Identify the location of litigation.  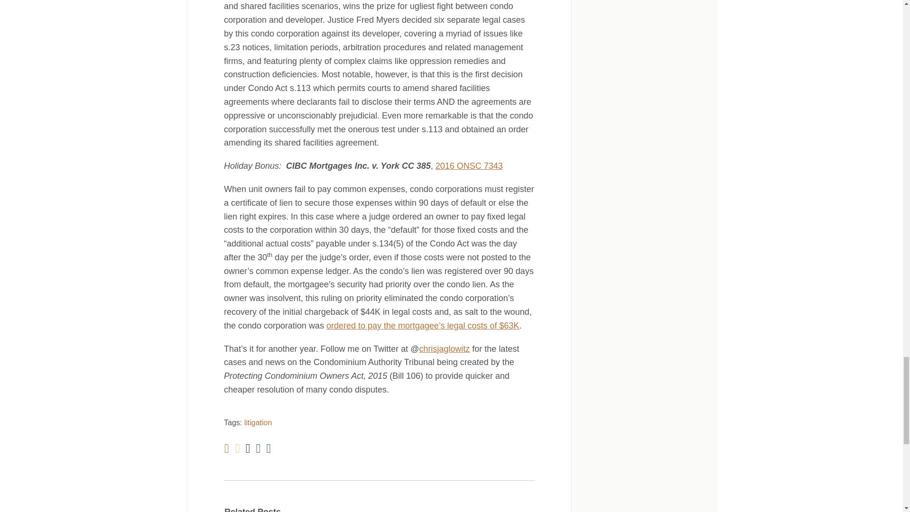
(258, 422).